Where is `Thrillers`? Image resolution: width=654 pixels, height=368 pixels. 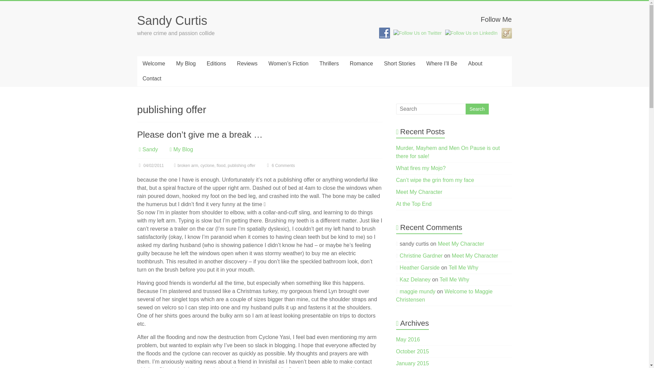
Thrillers is located at coordinates (329, 64).